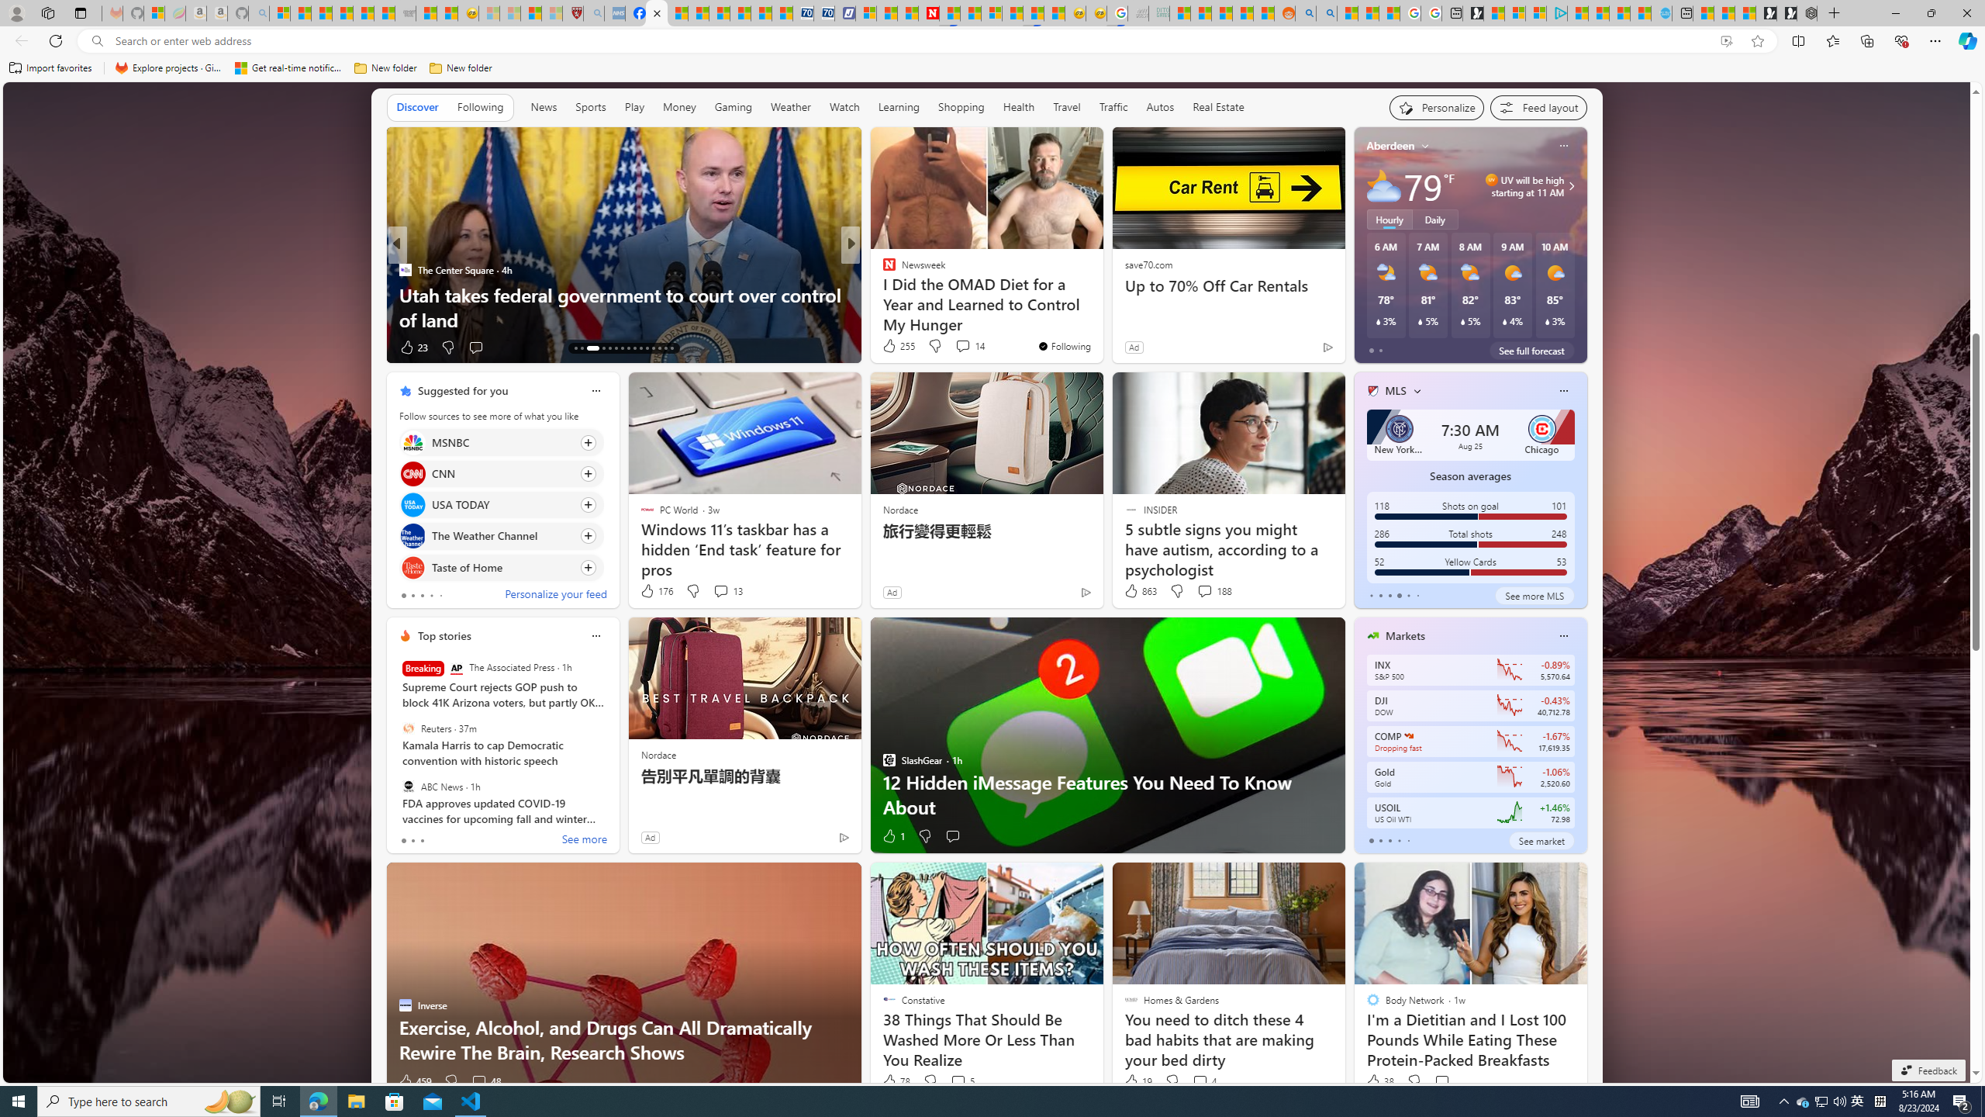 This screenshot has width=1985, height=1117. Describe the element at coordinates (1100, 307) in the screenshot. I see `10 Strength Exercises for Beginners To Melt Love Handles` at that location.